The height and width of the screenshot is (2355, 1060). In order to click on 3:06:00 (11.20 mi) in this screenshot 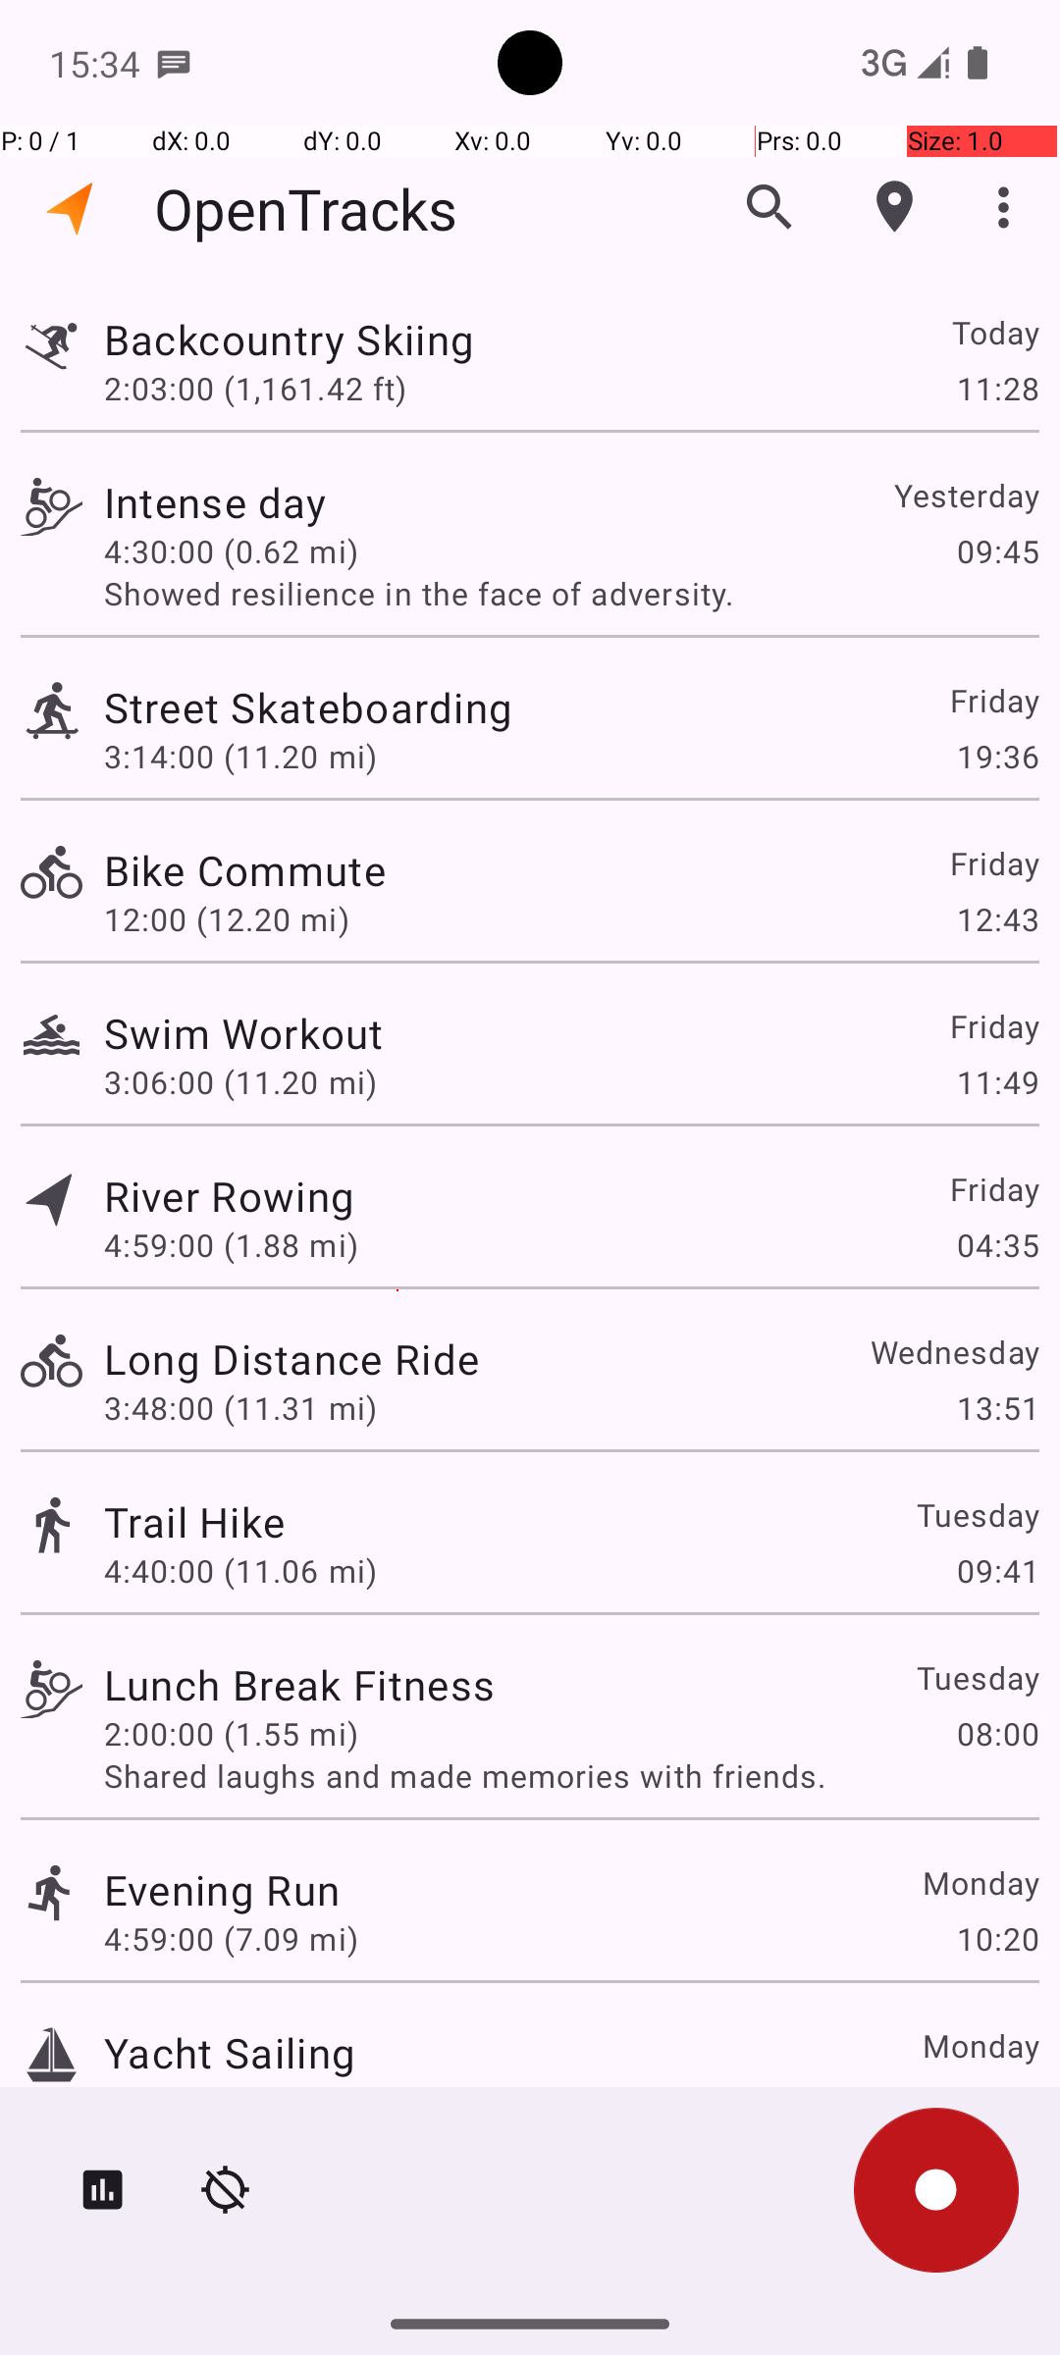, I will do `click(239, 1081)`.